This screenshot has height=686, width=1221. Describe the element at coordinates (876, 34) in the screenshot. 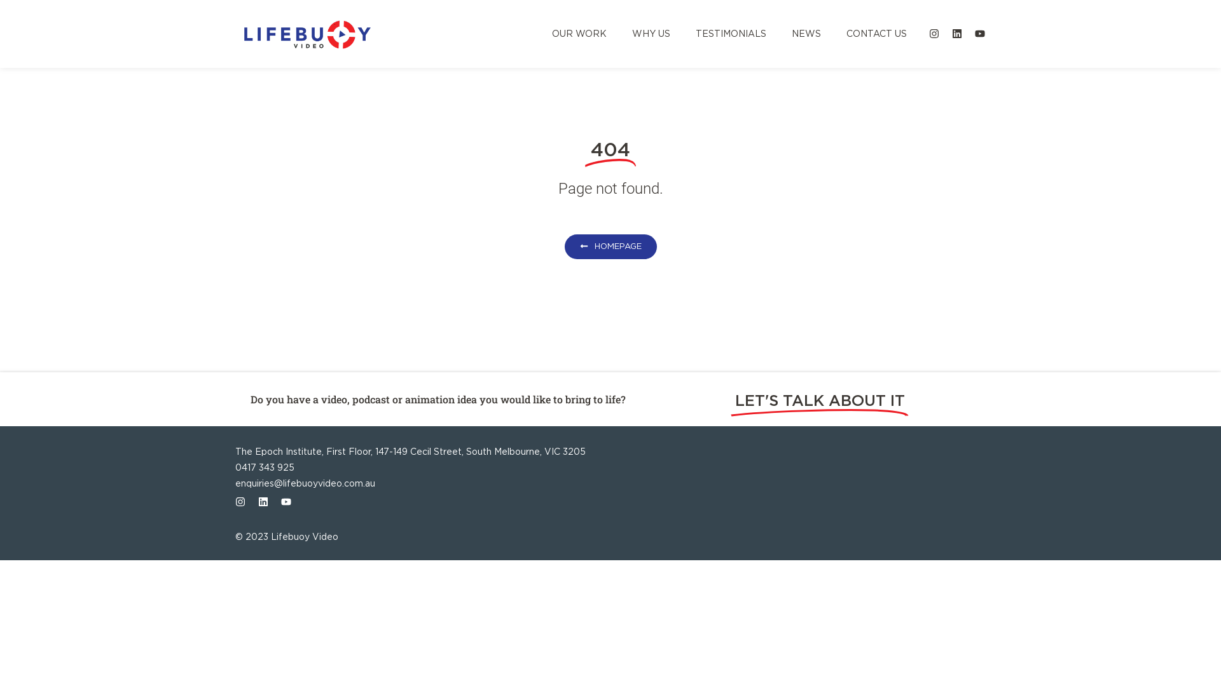

I see `CONTACT US` at that location.